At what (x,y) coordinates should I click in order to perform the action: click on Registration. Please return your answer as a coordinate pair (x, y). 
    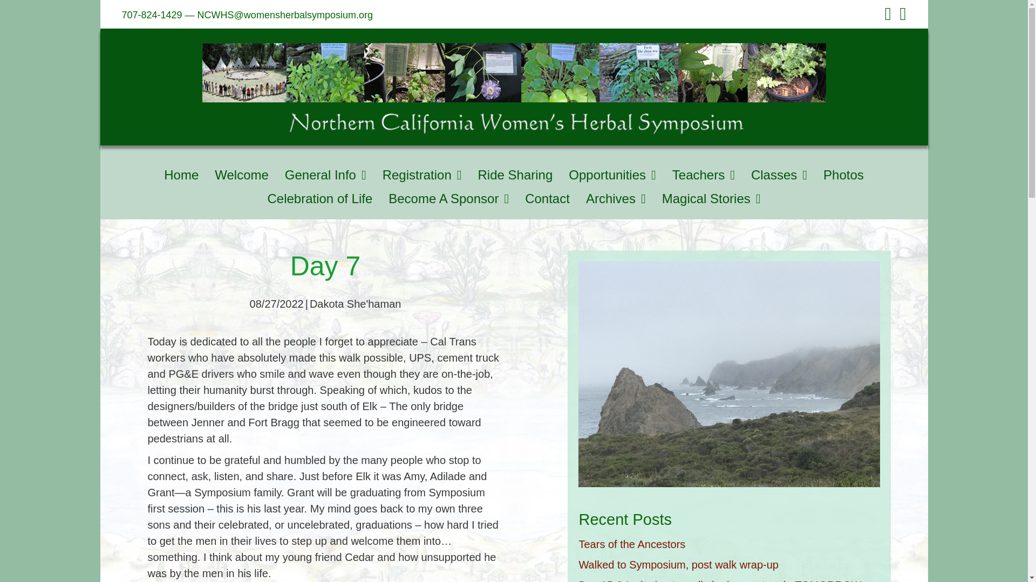
    Looking at the image, I should click on (422, 178).